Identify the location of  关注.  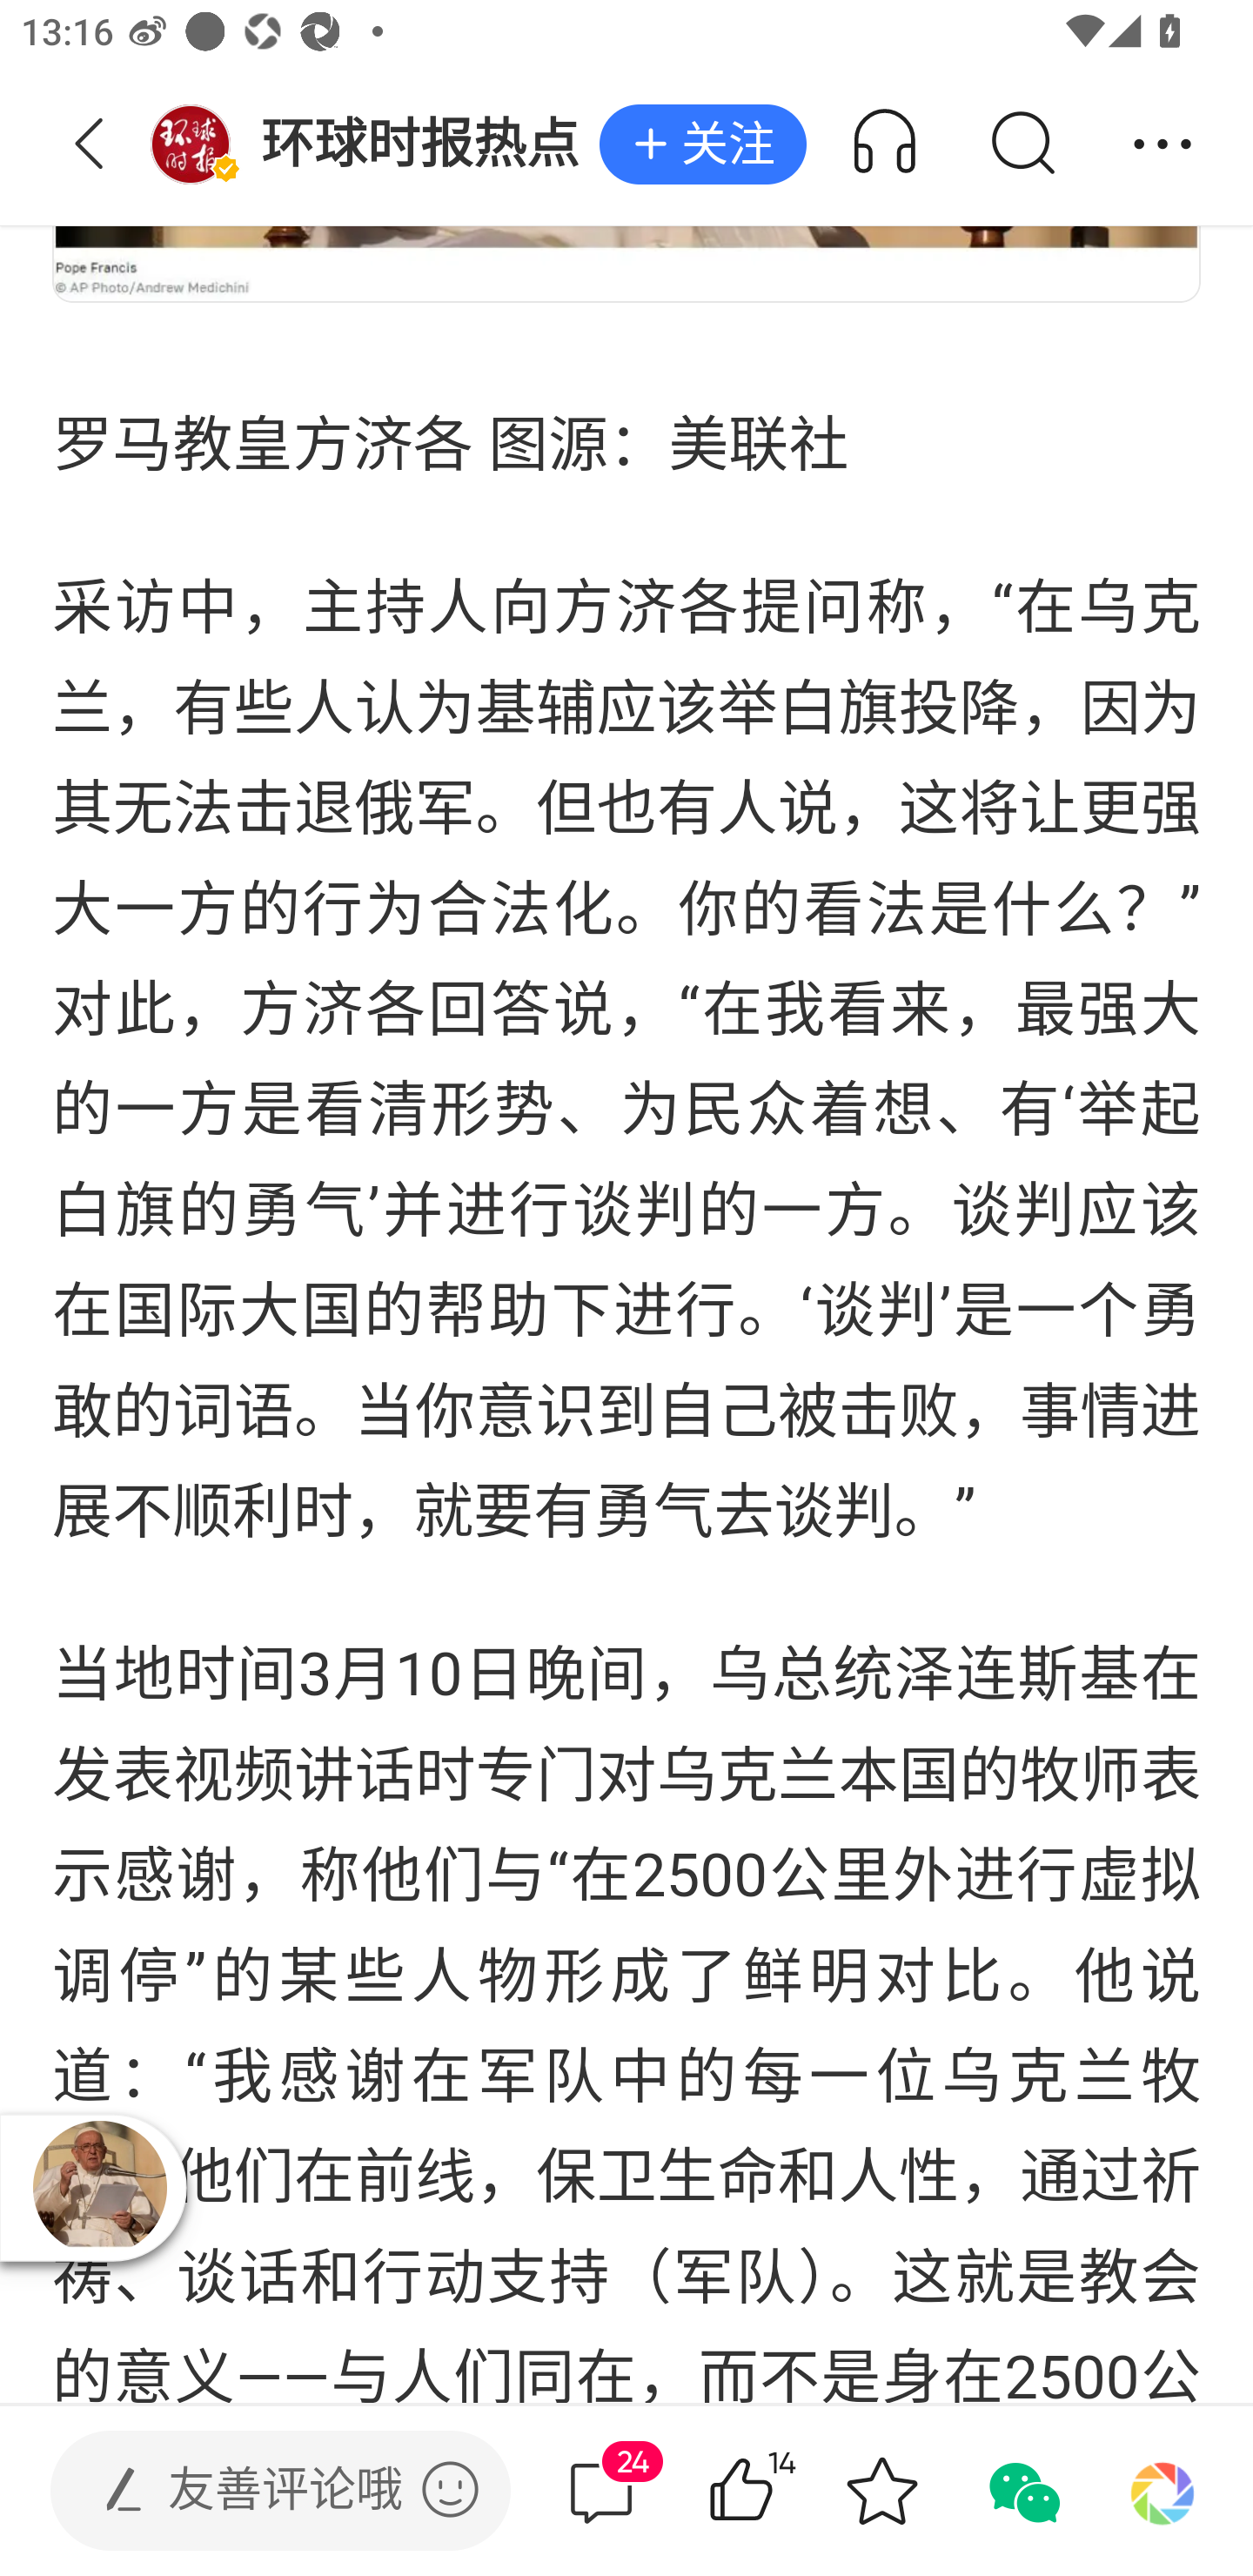
(703, 145).